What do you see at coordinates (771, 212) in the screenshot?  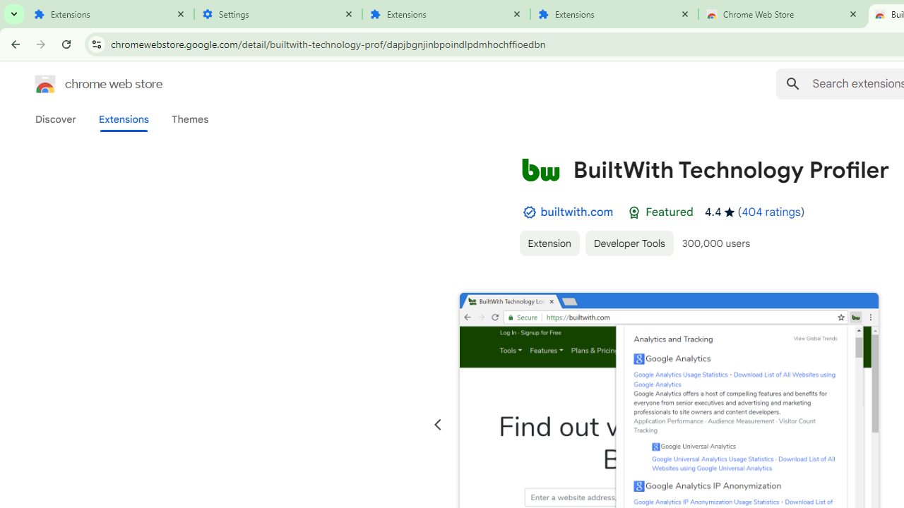 I see `404 ratings` at bounding box center [771, 212].